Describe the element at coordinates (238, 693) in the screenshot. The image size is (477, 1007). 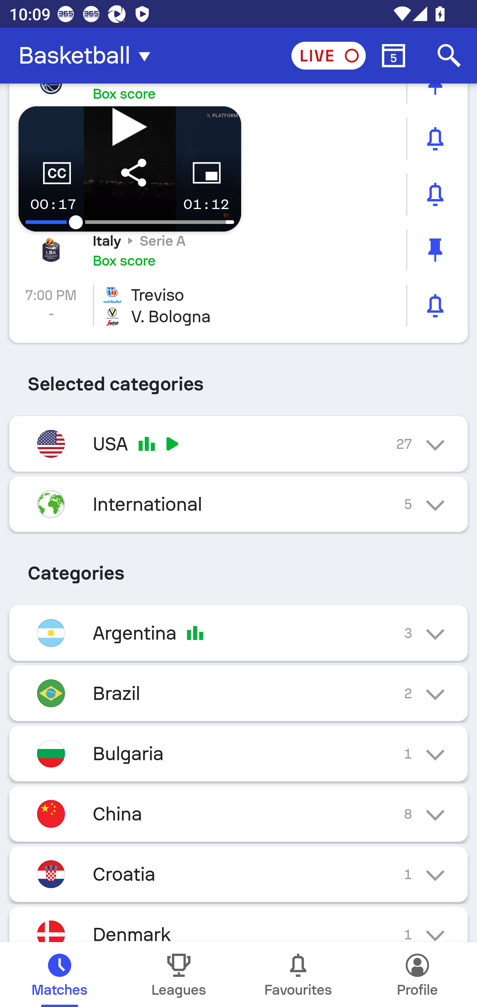
I see `Brazil 2` at that location.